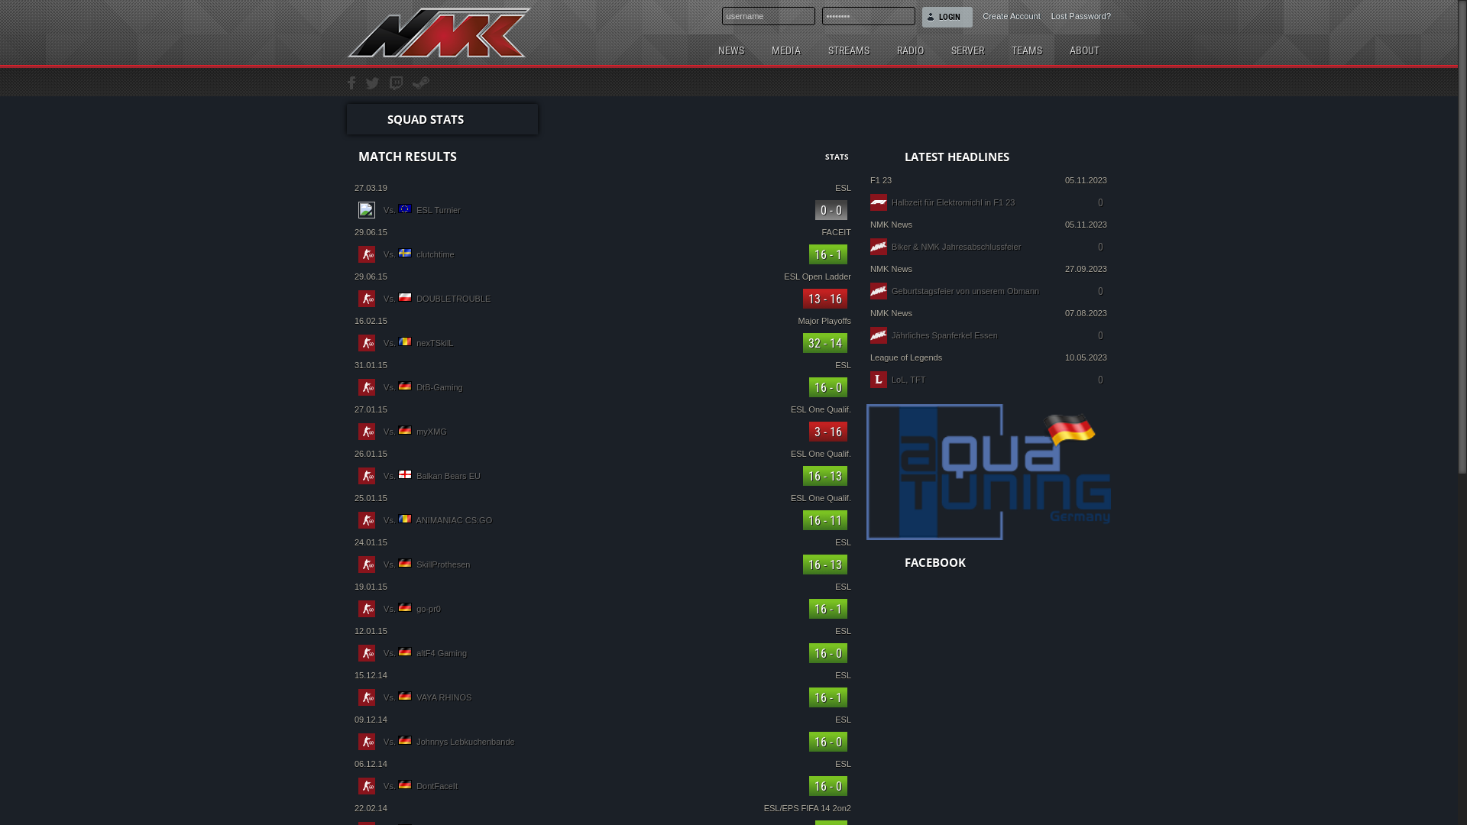 This screenshot has width=1467, height=825. What do you see at coordinates (967, 50) in the screenshot?
I see `SERVER` at bounding box center [967, 50].